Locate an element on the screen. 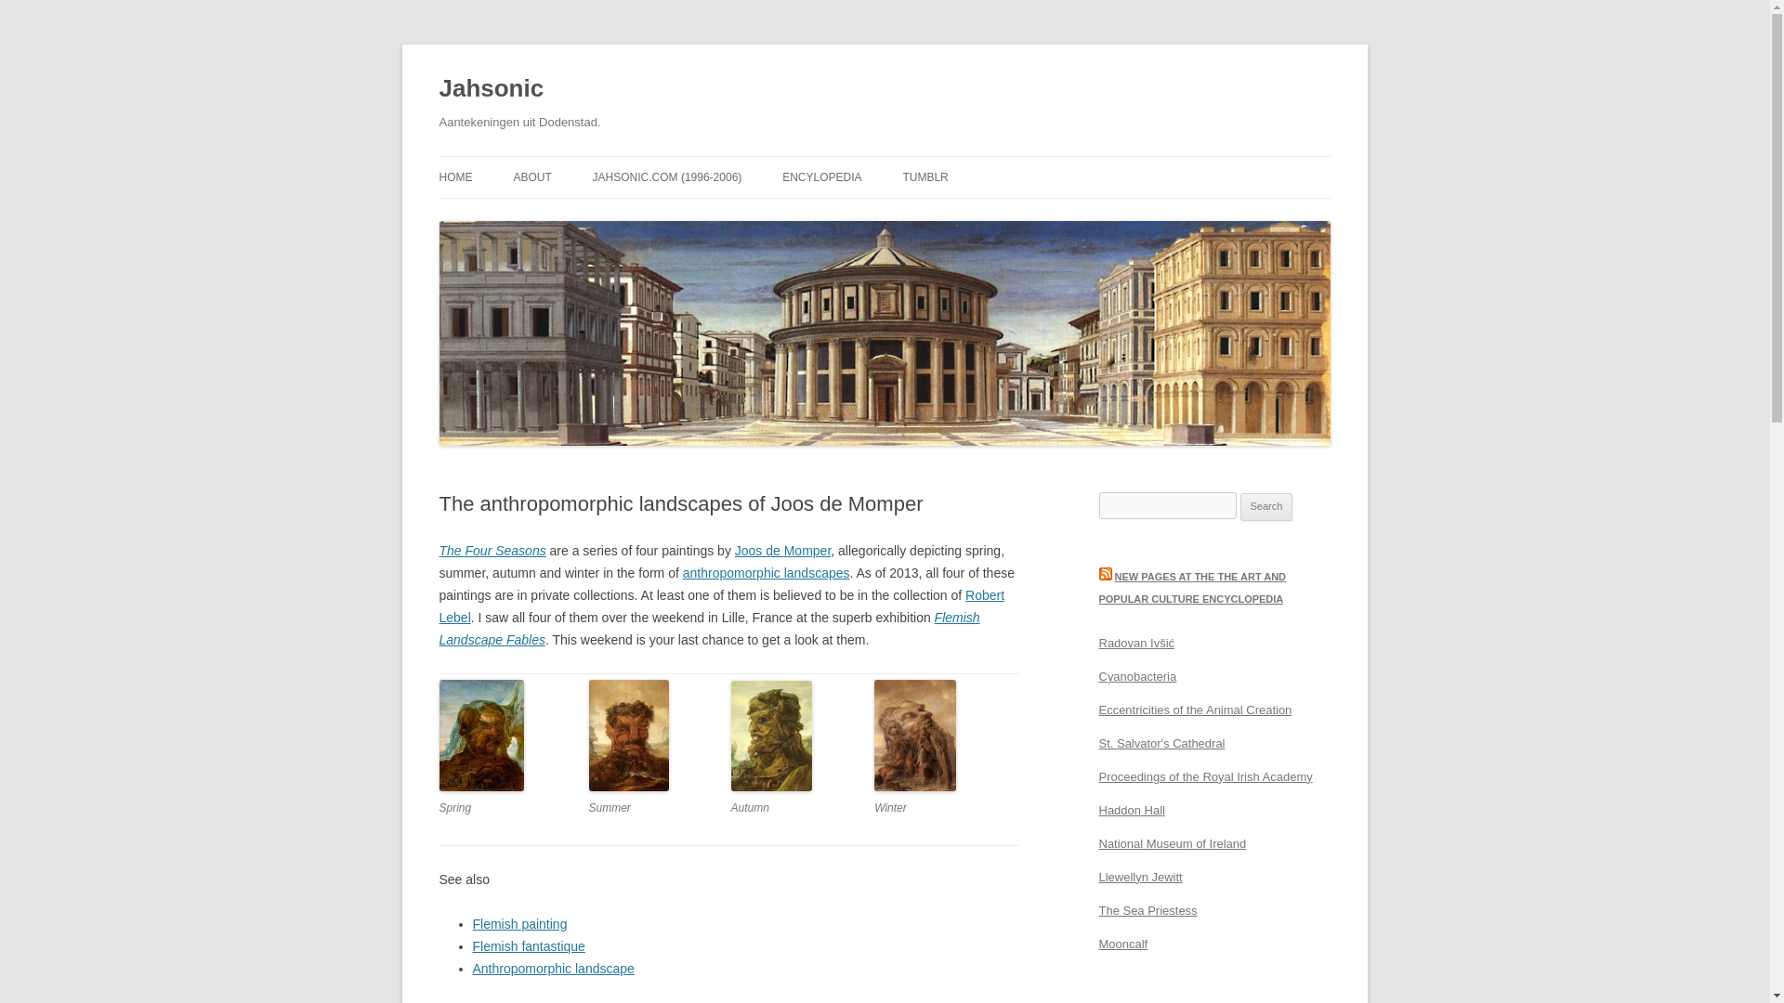  Image:Joos de Momper 2.jpg is located at coordinates (628, 788).